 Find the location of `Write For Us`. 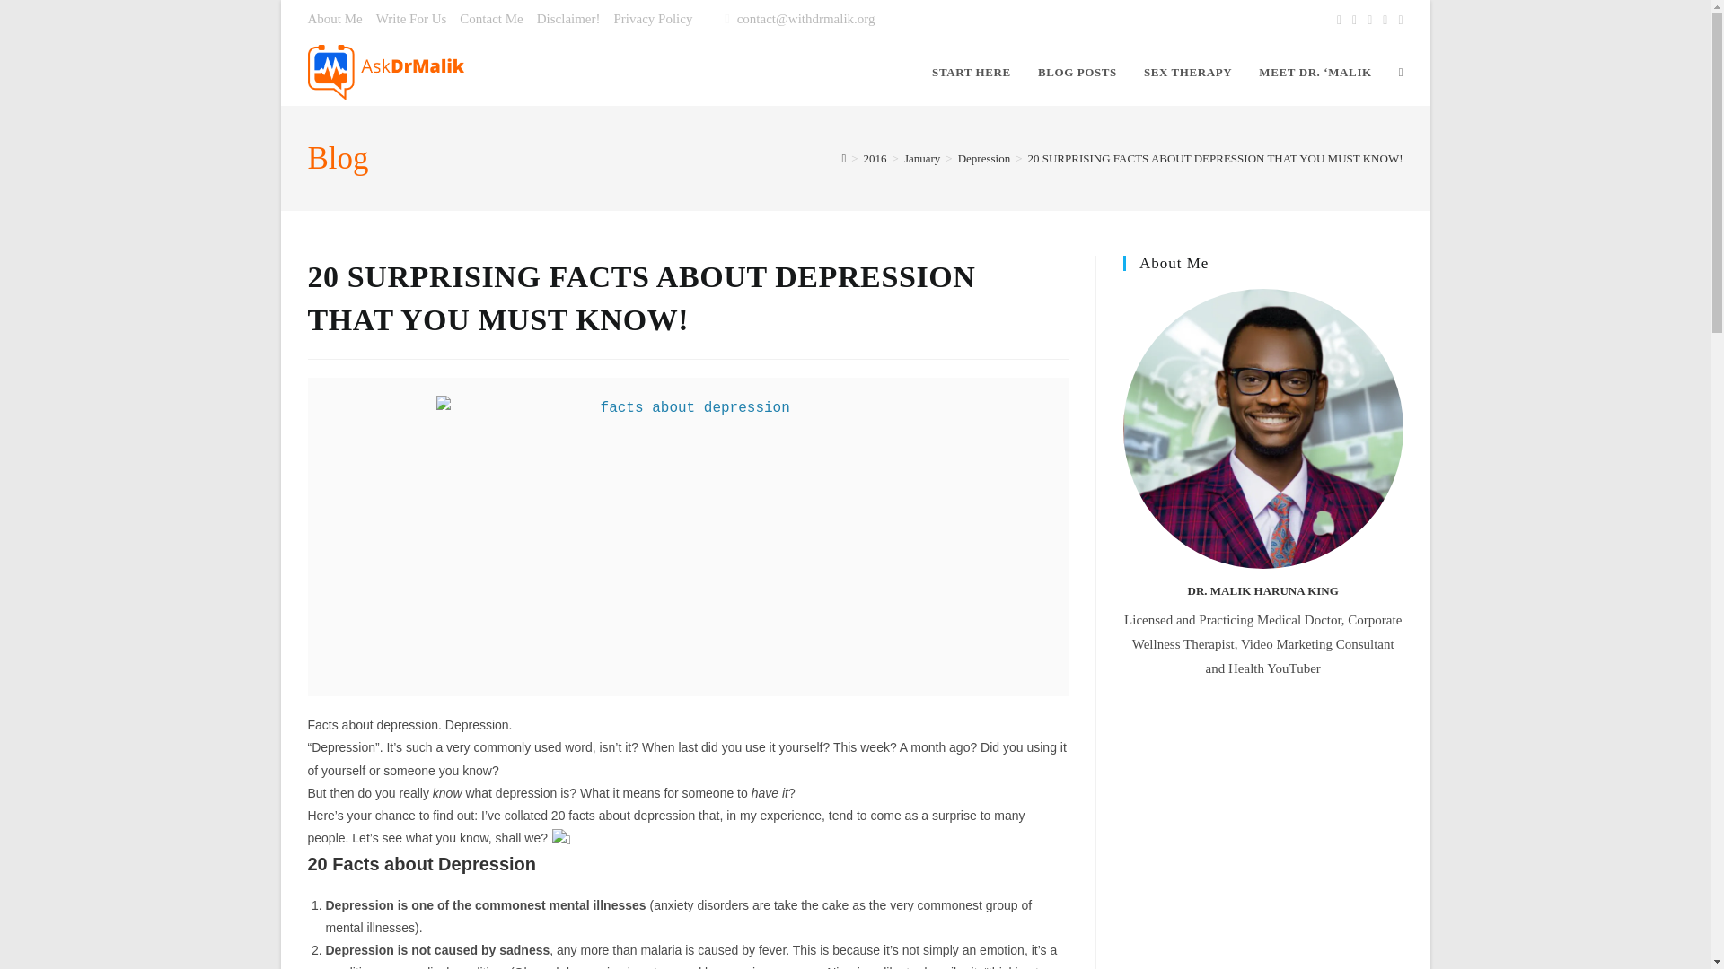

Write For Us is located at coordinates (411, 18).